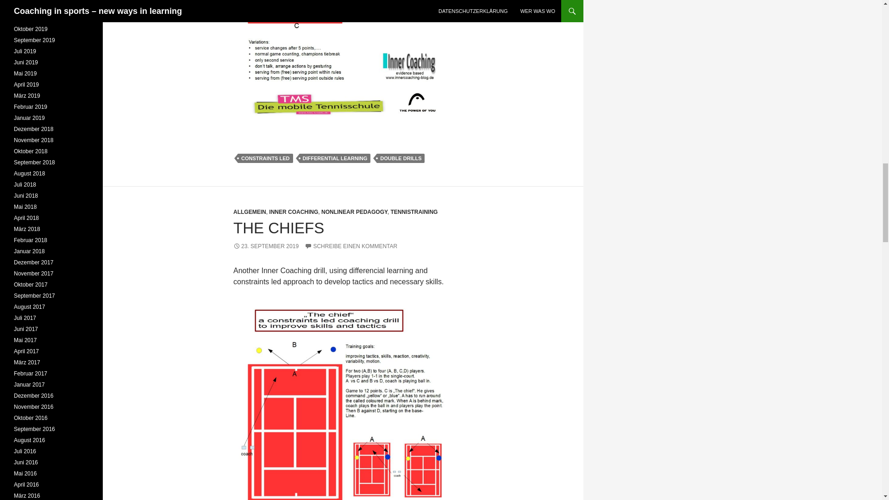 This screenshot has height=500, width=889. I want to click on DIFFERENTIAL LEARNING, so click(334, 158).